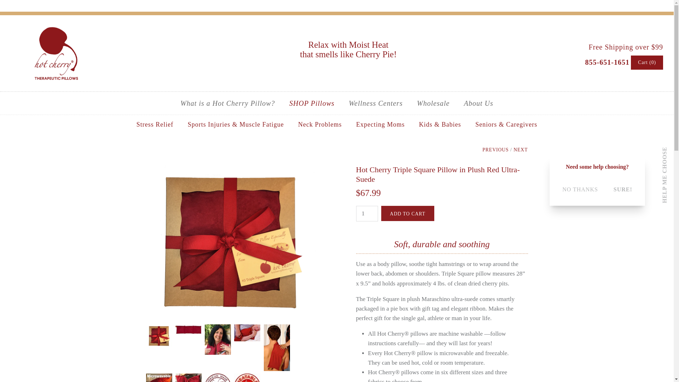  I want to click on Hot Cherry Triple Square Pillow in Plush Red Ultra-Suede, so click(159, 329).